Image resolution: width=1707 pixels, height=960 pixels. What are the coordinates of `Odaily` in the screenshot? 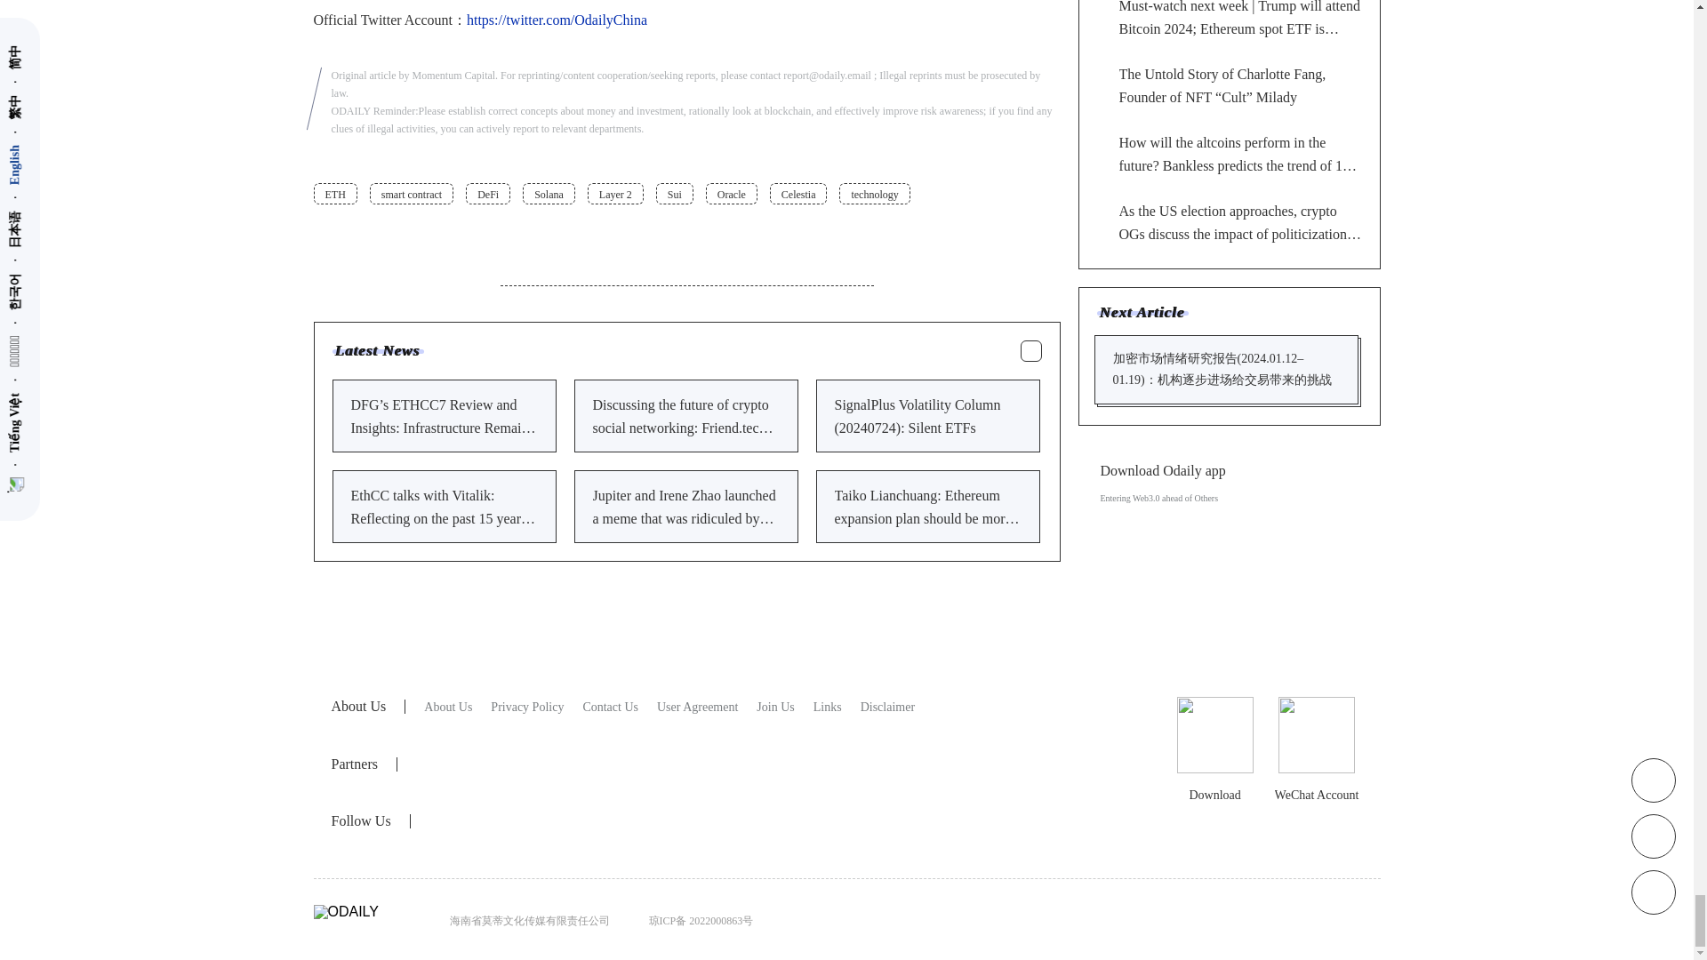 It's located at (448, 708).